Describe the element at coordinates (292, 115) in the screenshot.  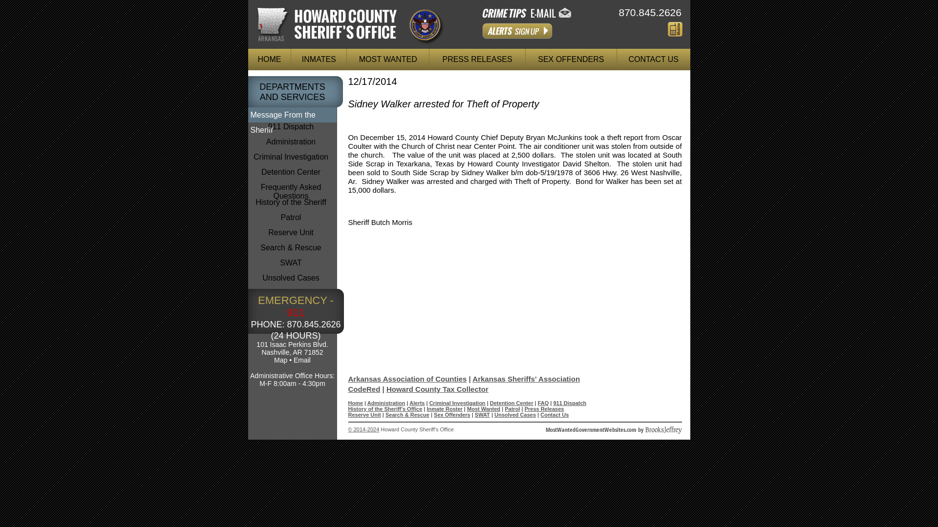
I see `Message From the Sheriff` at that location.